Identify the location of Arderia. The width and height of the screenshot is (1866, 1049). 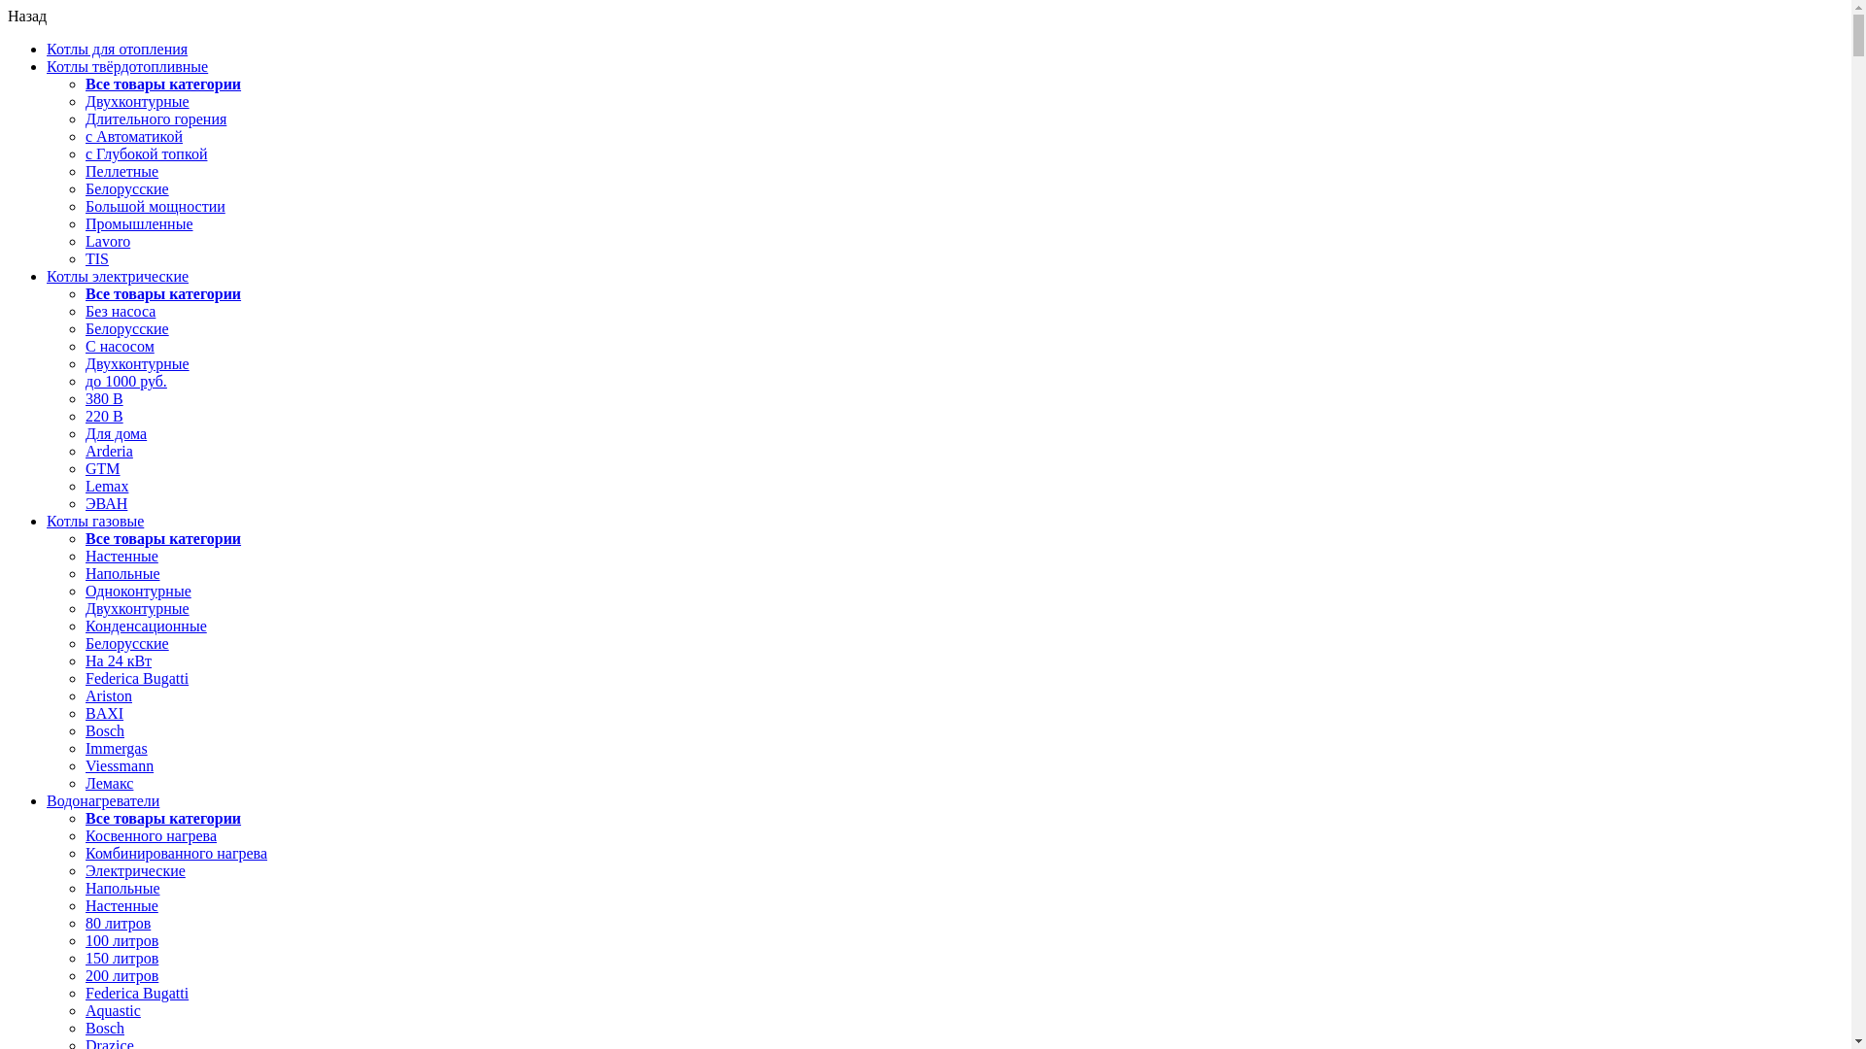
(109, 451).